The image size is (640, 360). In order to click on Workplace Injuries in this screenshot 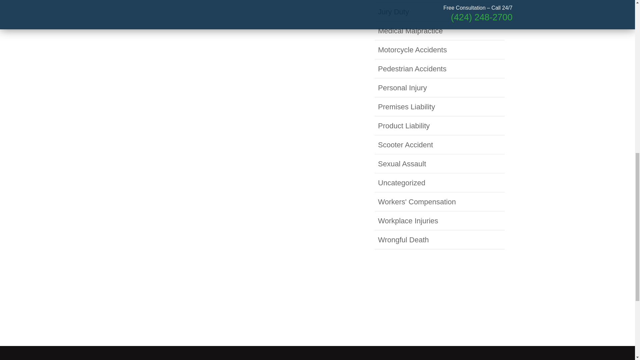, I will do `click(408, 221)`.